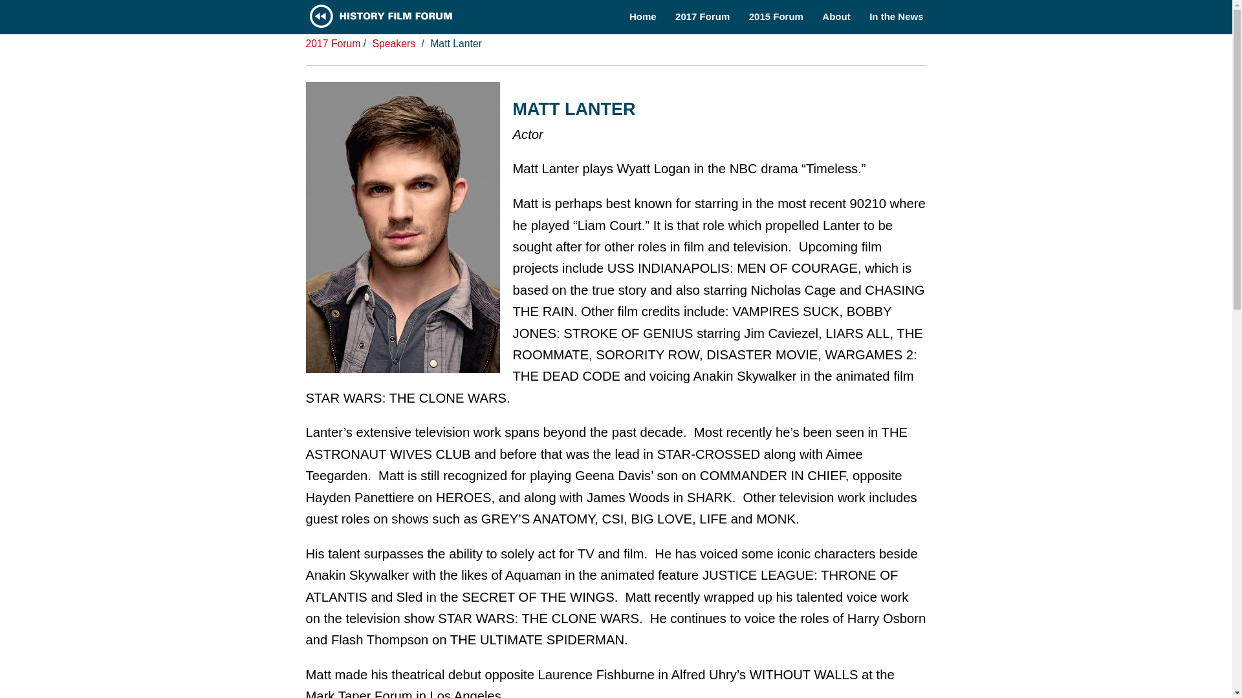  I want to click on In the News, so click(896, 16).